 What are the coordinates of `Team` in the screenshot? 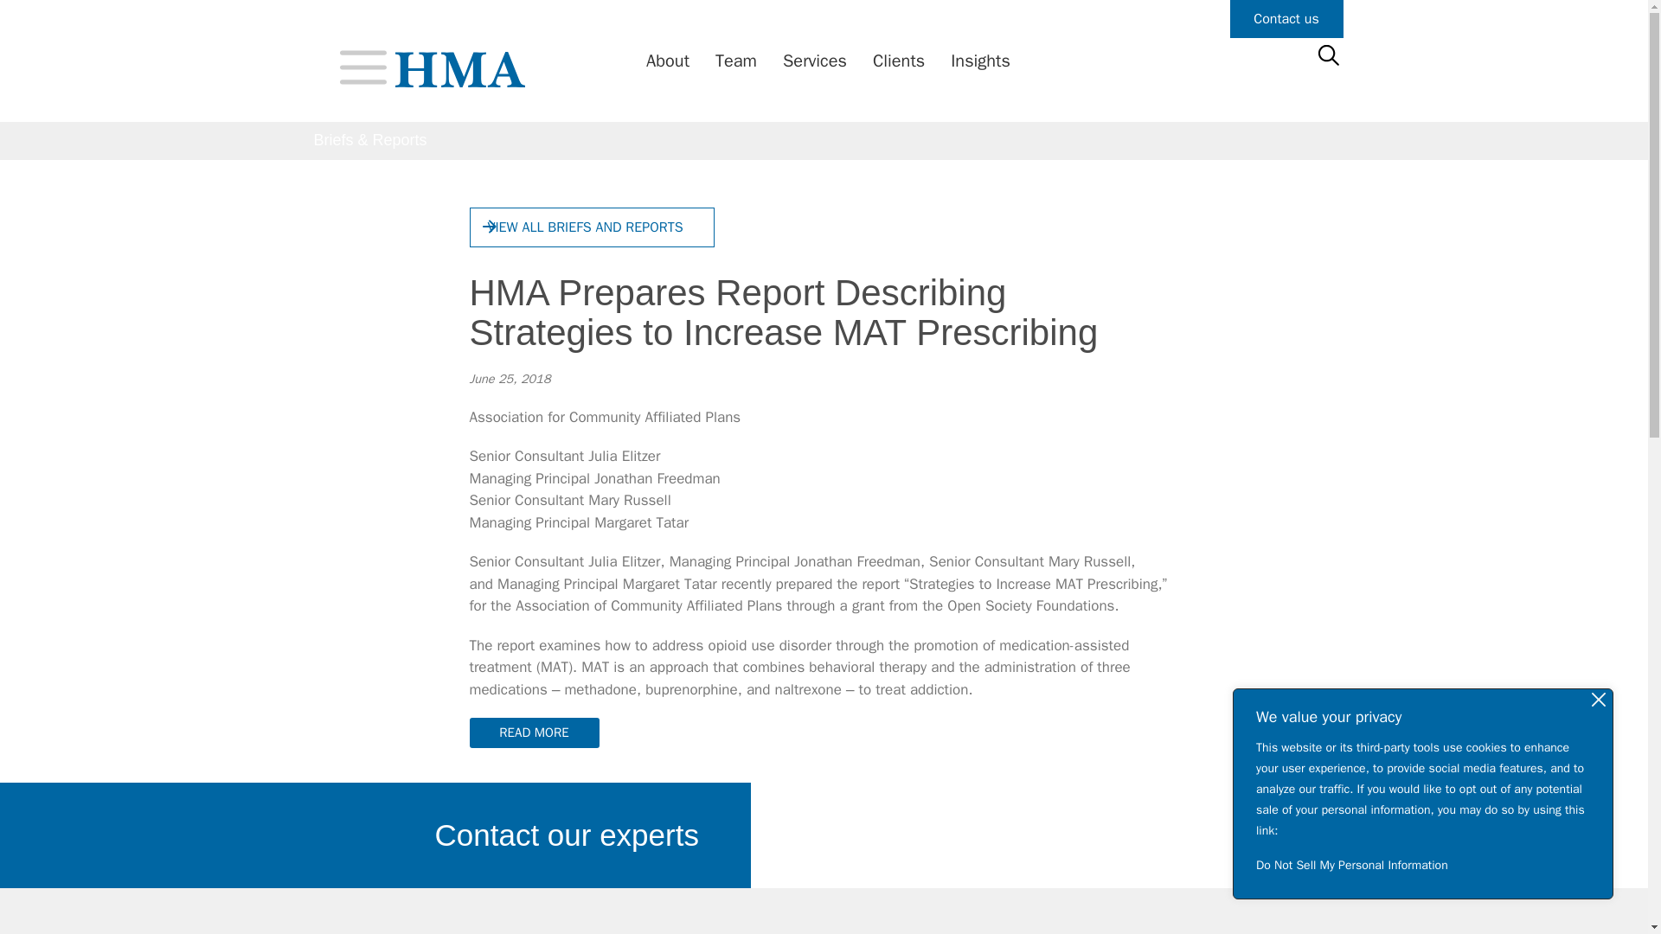 It's located at (732, 61).